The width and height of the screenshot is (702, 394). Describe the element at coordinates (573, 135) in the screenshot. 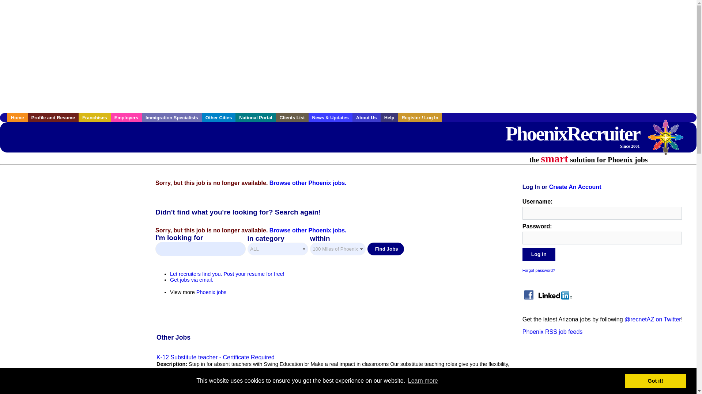

I see `Search jobs in Phoenix` at that location.